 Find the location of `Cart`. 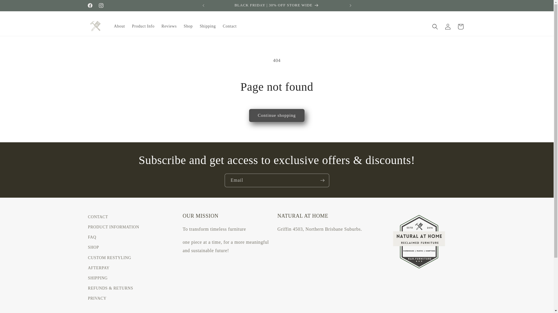

Cart is located at coordinates (460, 27).